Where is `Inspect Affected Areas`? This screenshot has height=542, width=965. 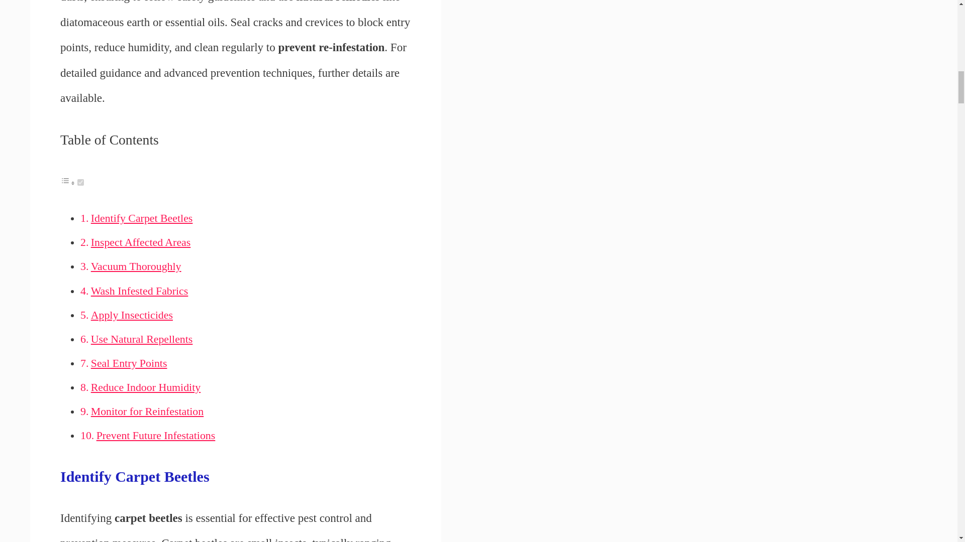 Inspect Affected Areas is located at coordinates (141, 242).